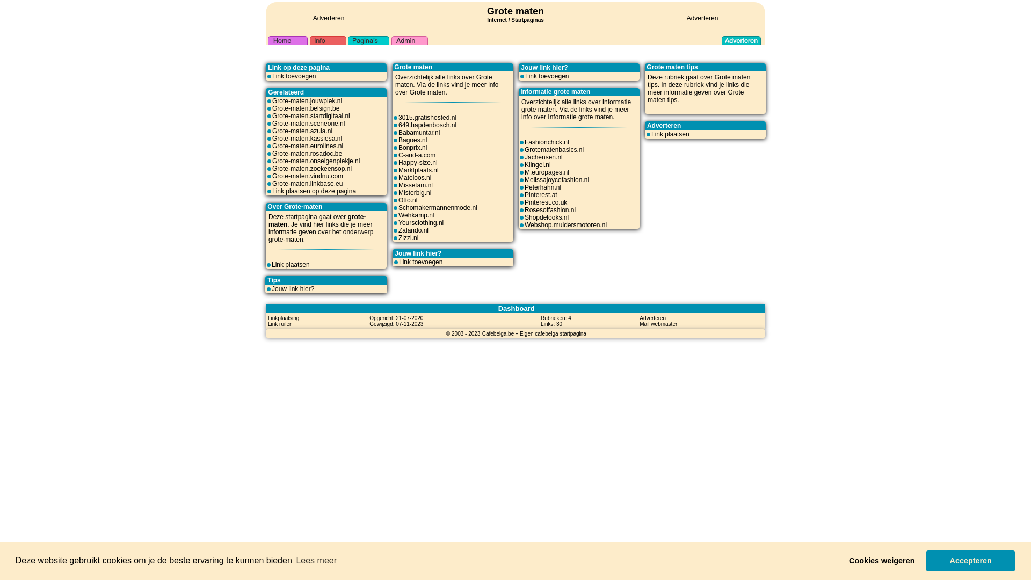  I want to click on Marktplaats.nl, so click(419, 170).